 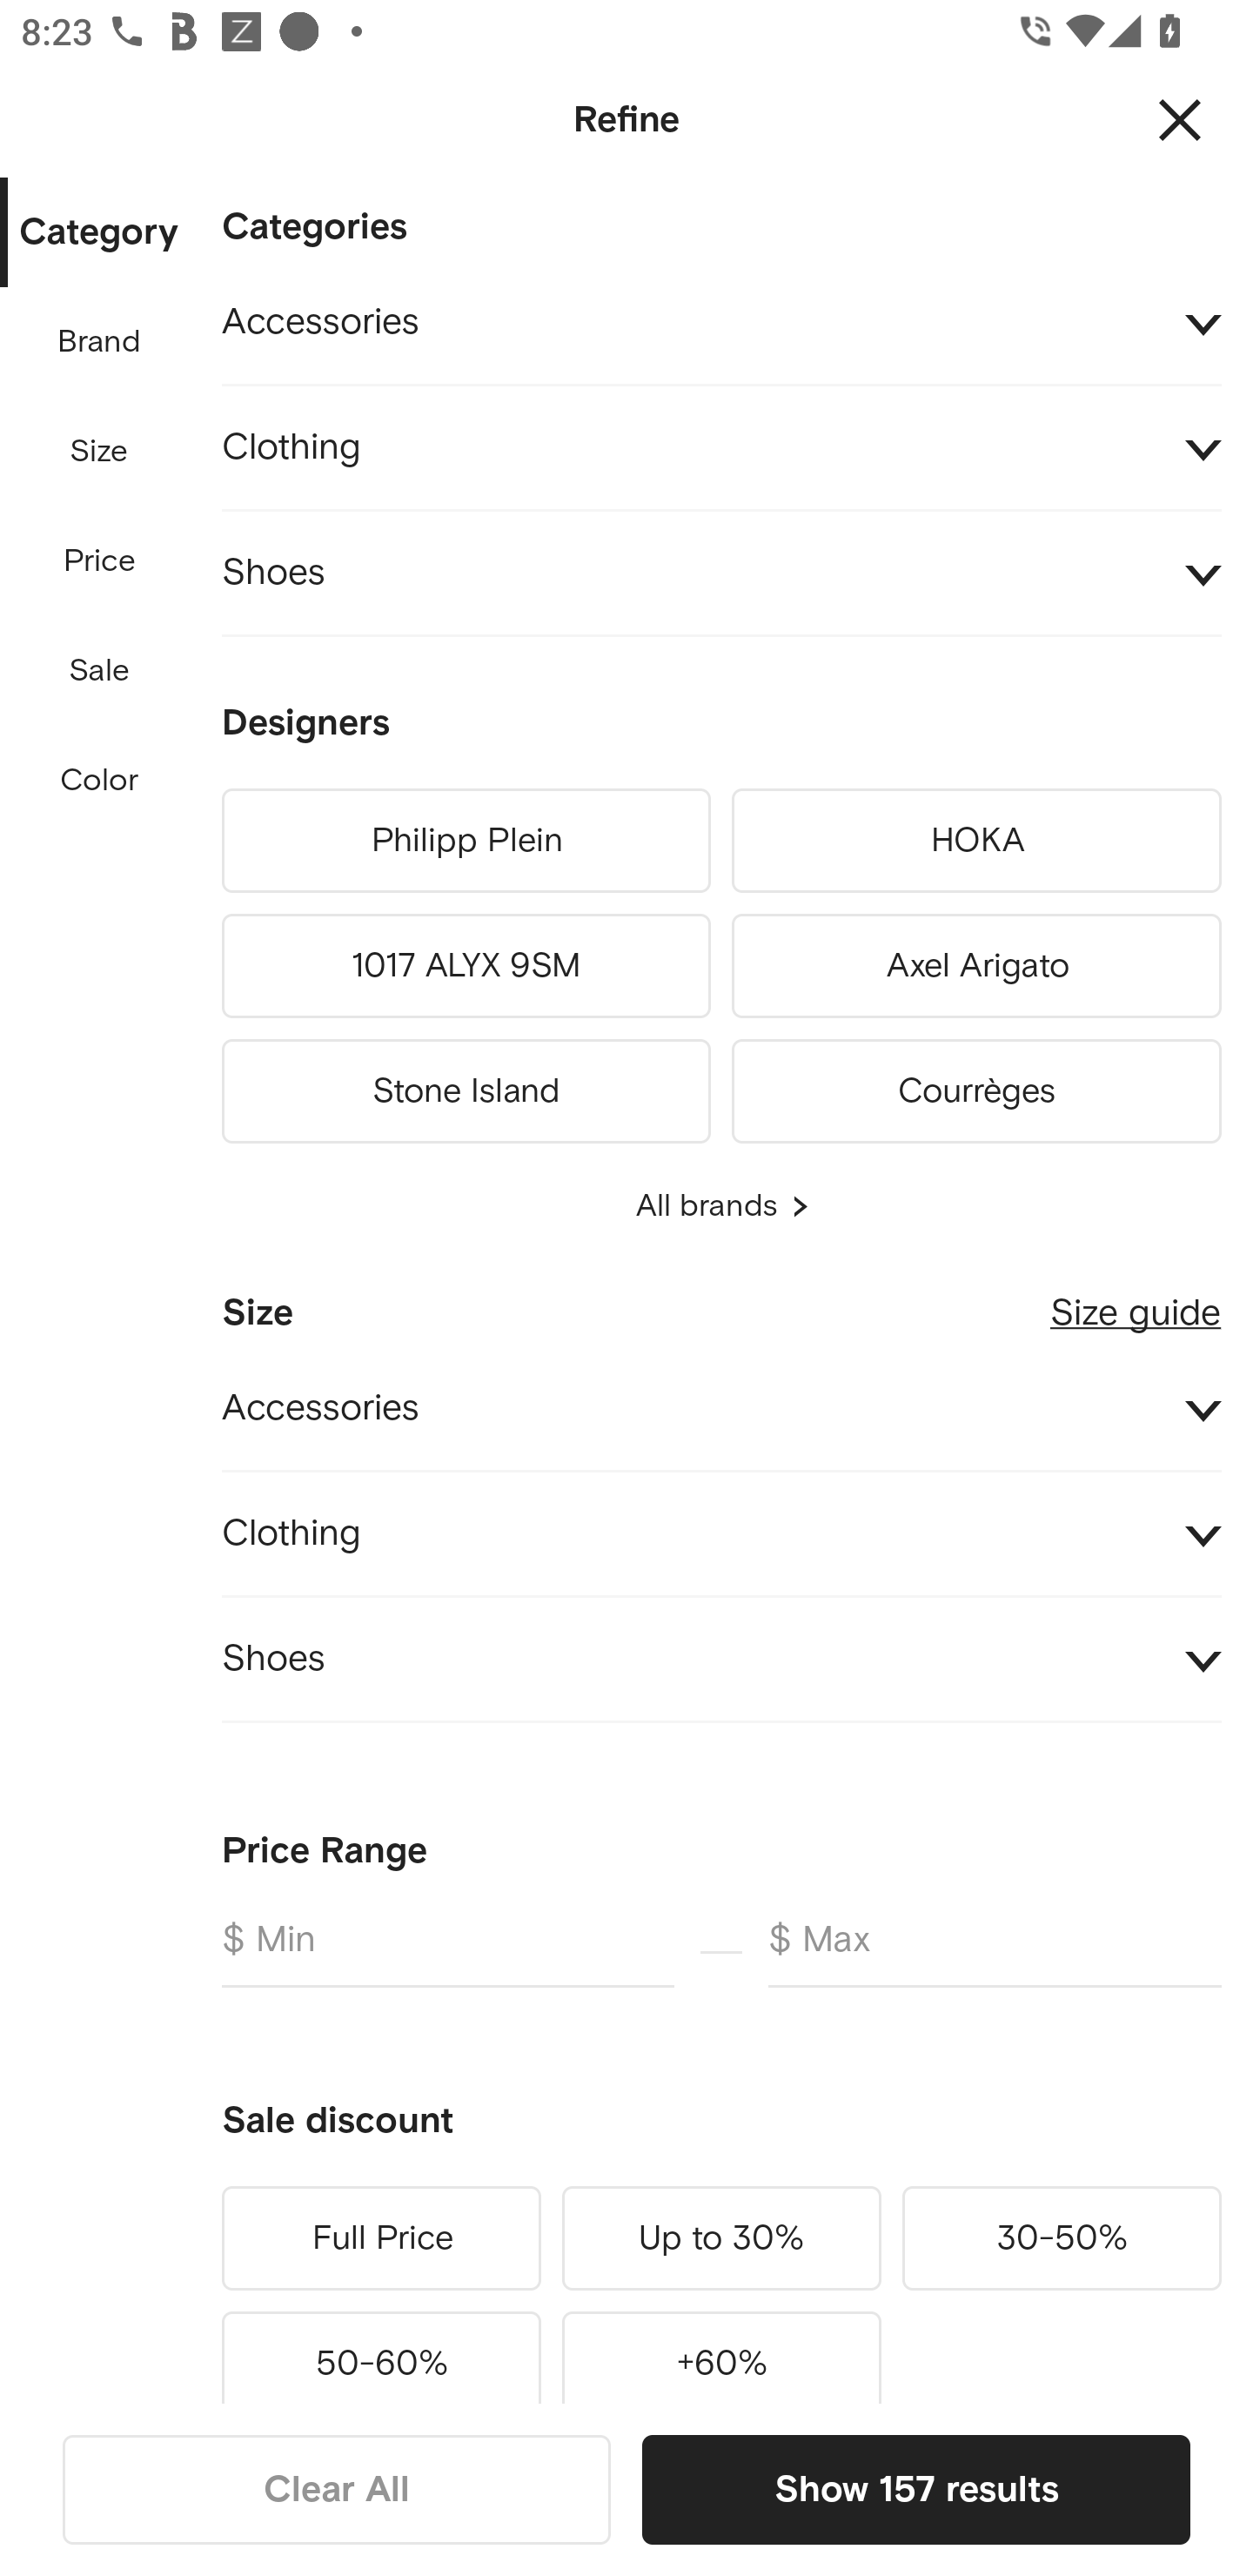 What do you see at coordinates (466, 841) in the screenshot?
I see `Philipp Plein` at bounding box center [466, 841].